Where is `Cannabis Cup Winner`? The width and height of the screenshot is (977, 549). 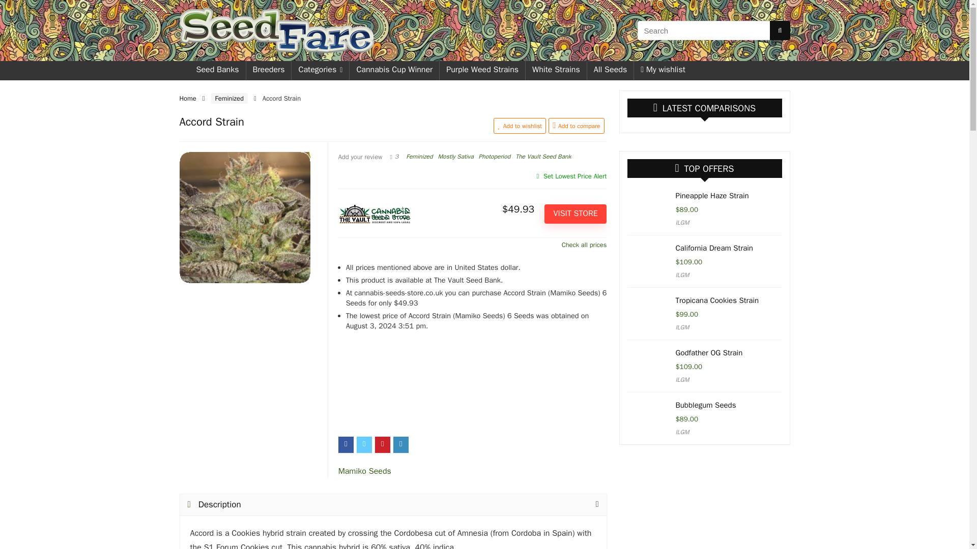
Cannabis Cup Winner is located at coordinates (394, 70).